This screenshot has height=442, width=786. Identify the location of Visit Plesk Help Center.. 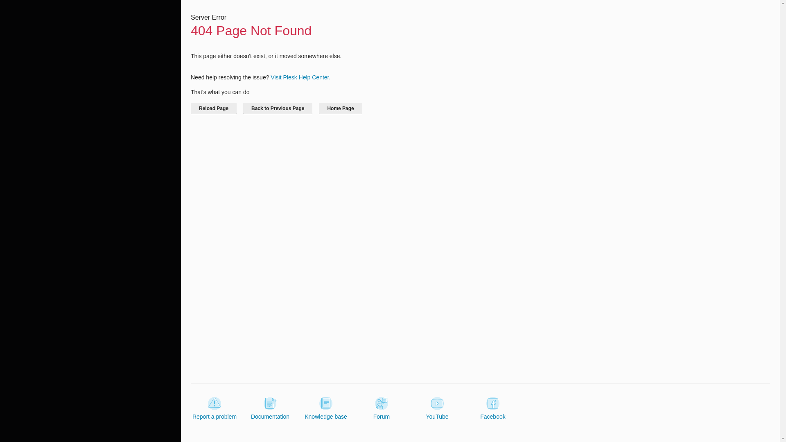
(300, 77).